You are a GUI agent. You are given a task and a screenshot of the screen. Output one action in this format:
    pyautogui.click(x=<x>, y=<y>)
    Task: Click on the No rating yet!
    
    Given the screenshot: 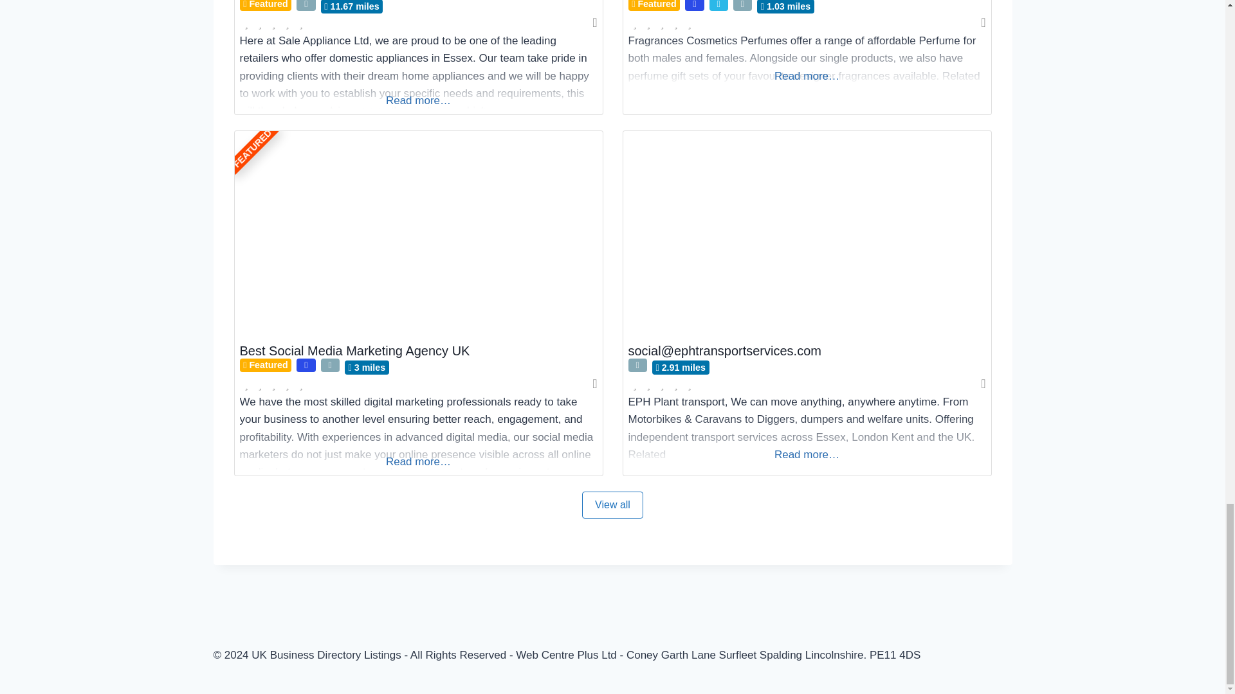 What is the action you would take?
    pyautogui.click(x=273, y=23)
    